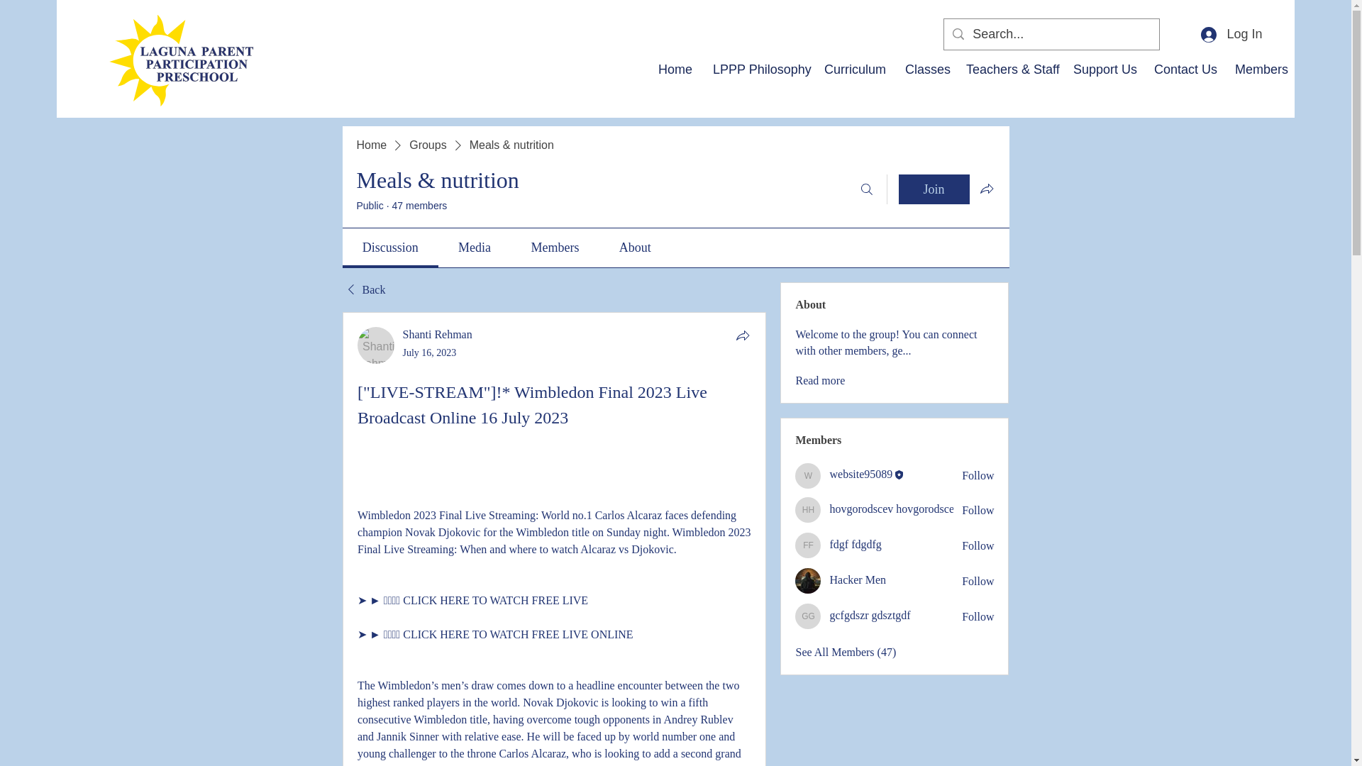 The width and height of the screenshot is (1362, 766). Describe the element at coordinates (371, 145) in the screenshot. I see `Home` at that location.